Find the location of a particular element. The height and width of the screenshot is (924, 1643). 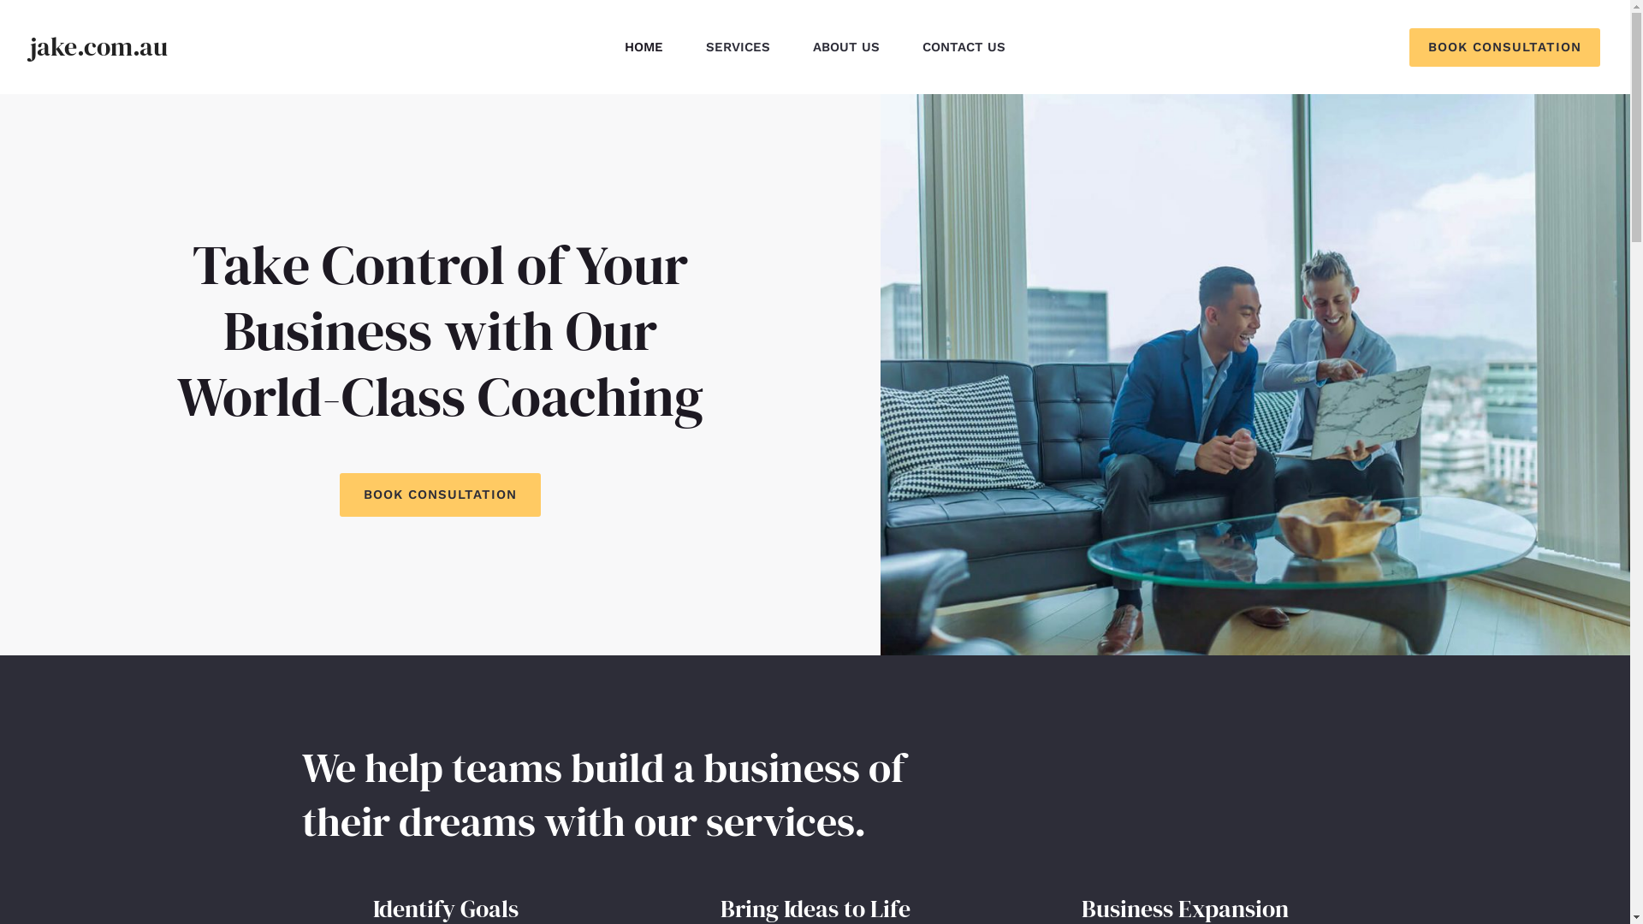

BOOK CONSULTATION is located at coordinates (440, 495).